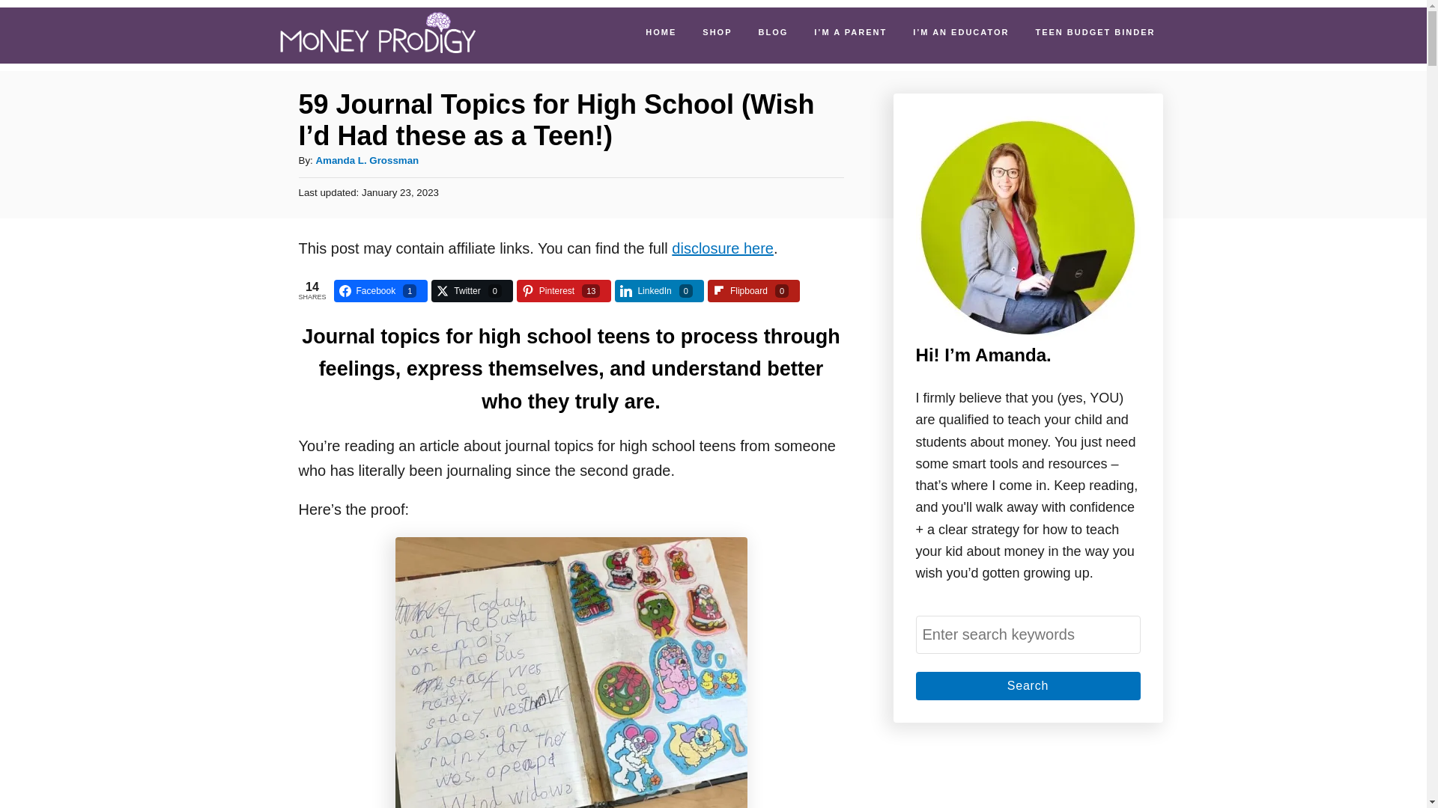  I want to click on Share on LinkedIn, so click(659, 290).